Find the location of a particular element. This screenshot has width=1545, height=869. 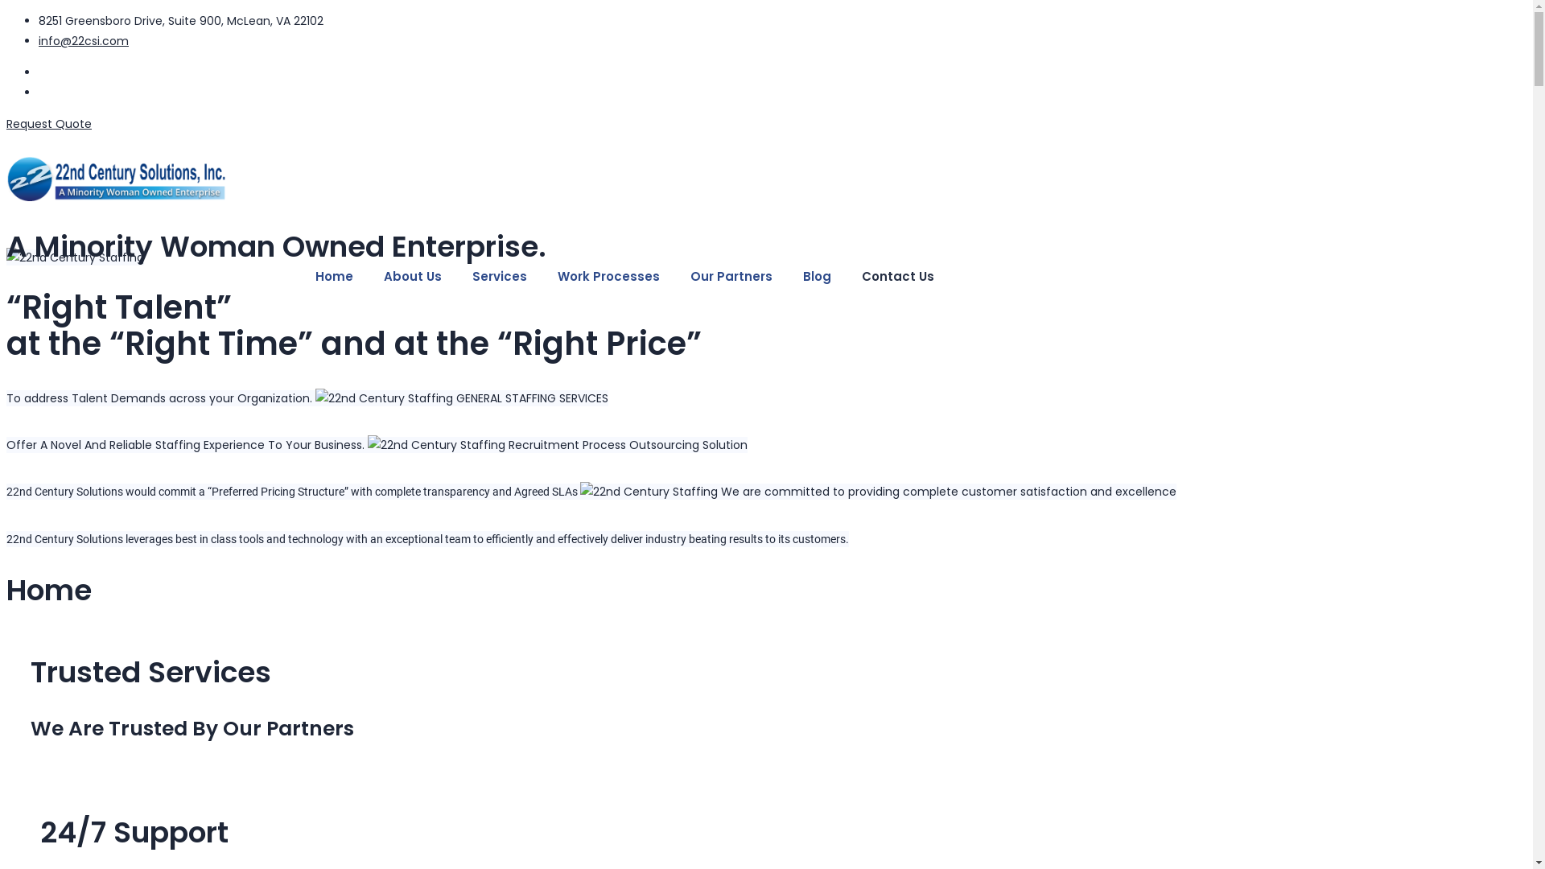

22nd Century Solutions is located at coordinates (477, 180).